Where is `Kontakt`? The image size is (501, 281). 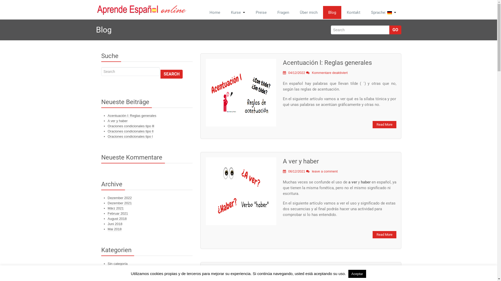
Kontakt is located at coordinates (353, 12).